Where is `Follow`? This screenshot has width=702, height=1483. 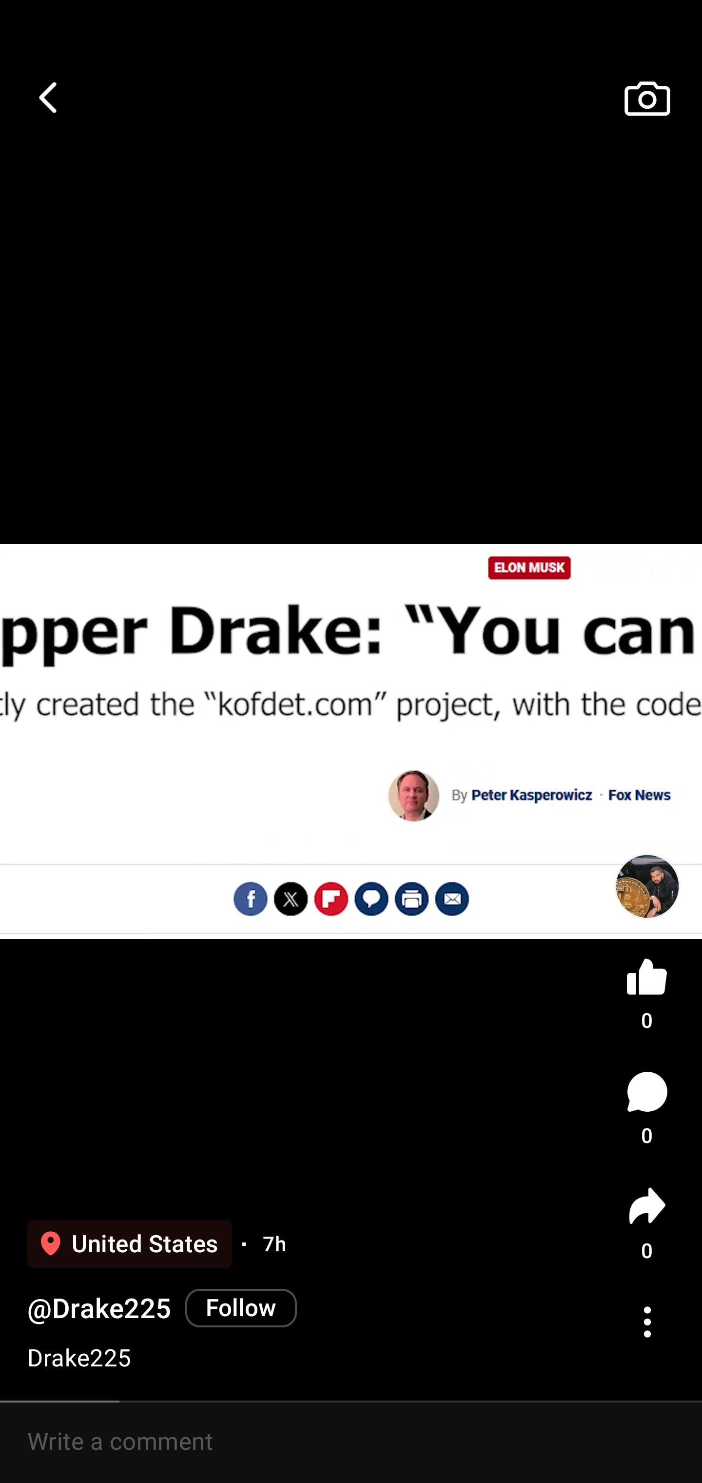
Follow is located at coordinates (241, 1307).